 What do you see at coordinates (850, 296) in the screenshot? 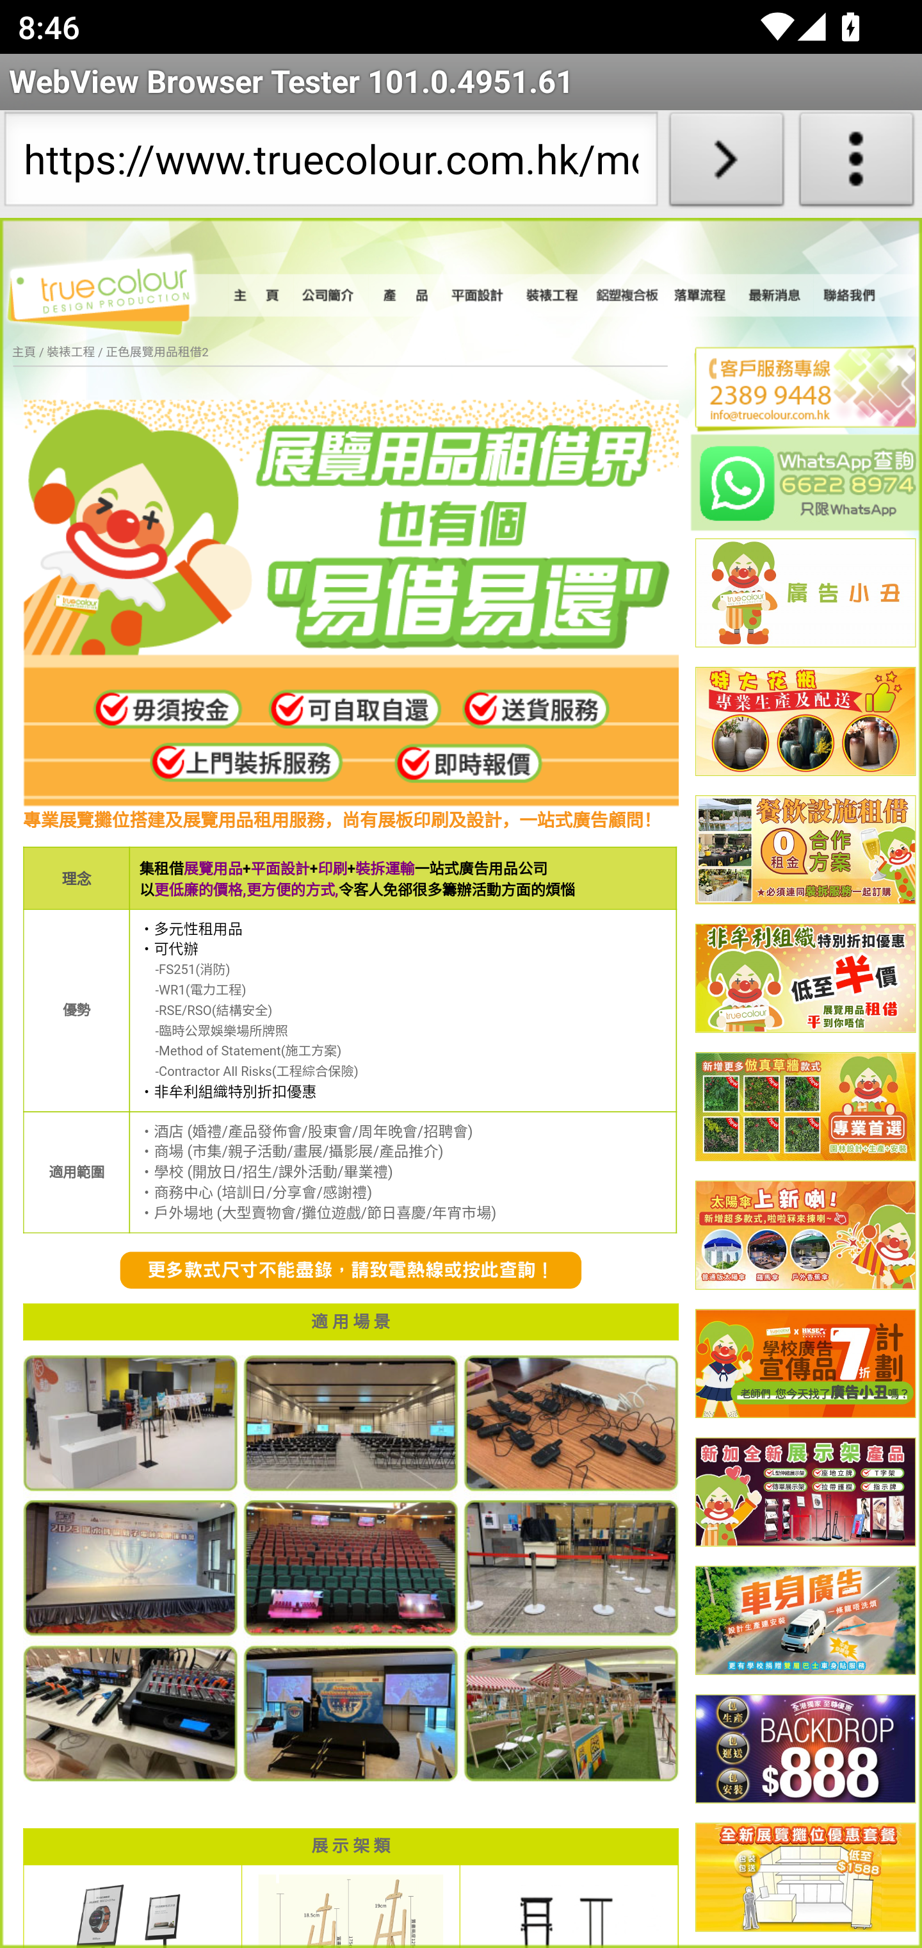
I see `聯絡我們` at bounding box center [850, 296].